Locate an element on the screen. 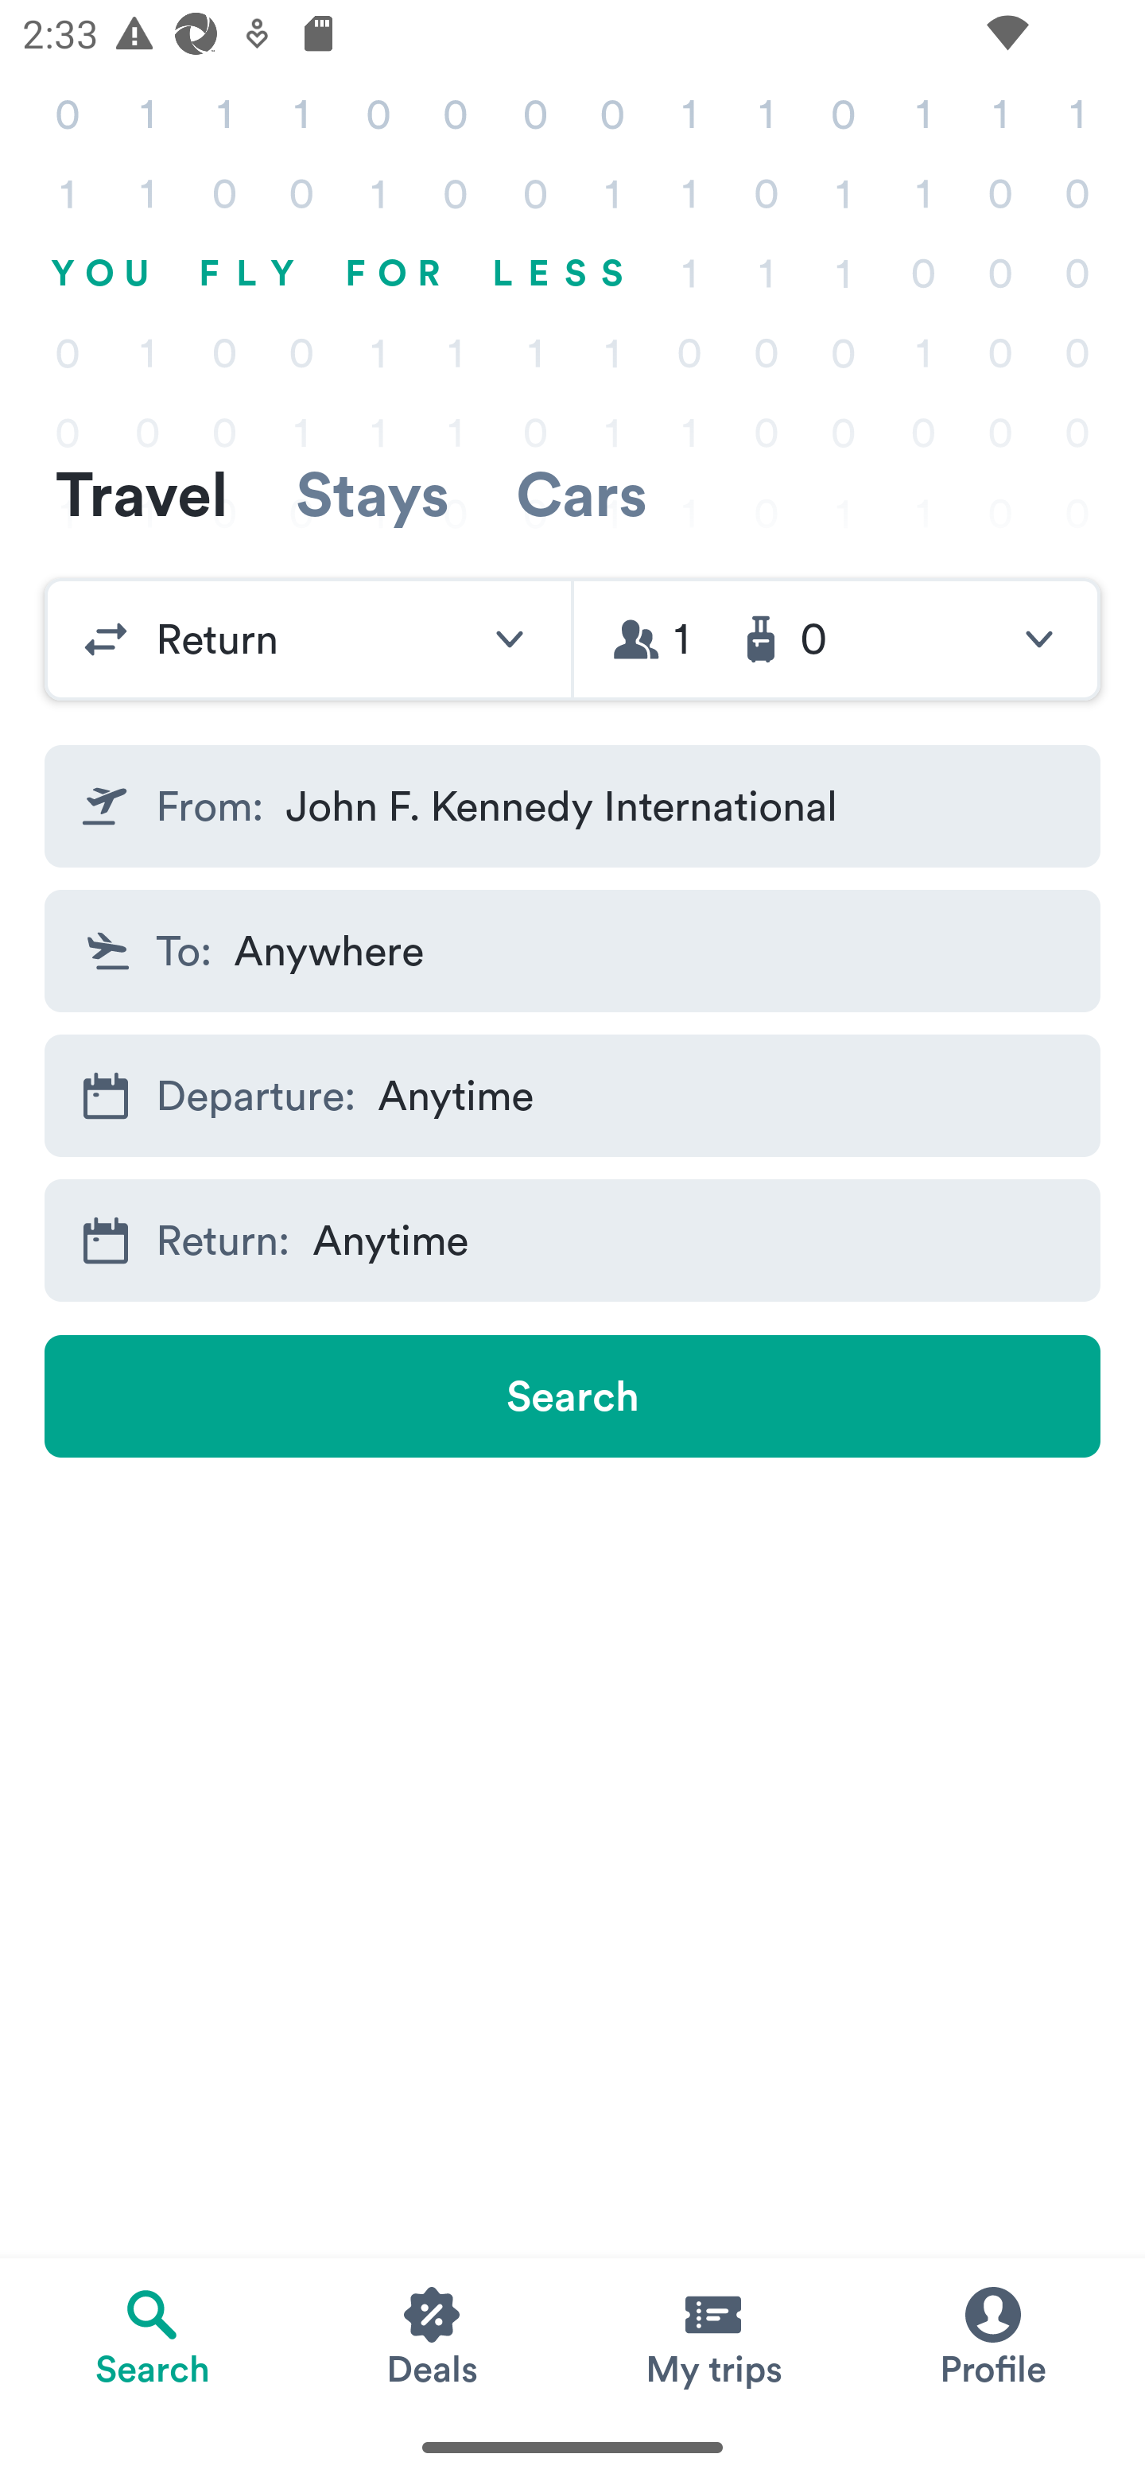  Profile is located at coordinates (992, 2335).